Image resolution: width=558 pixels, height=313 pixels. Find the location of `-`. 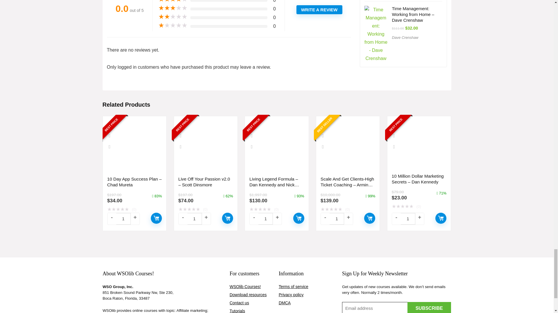

- is located at coordinates (183, 217).